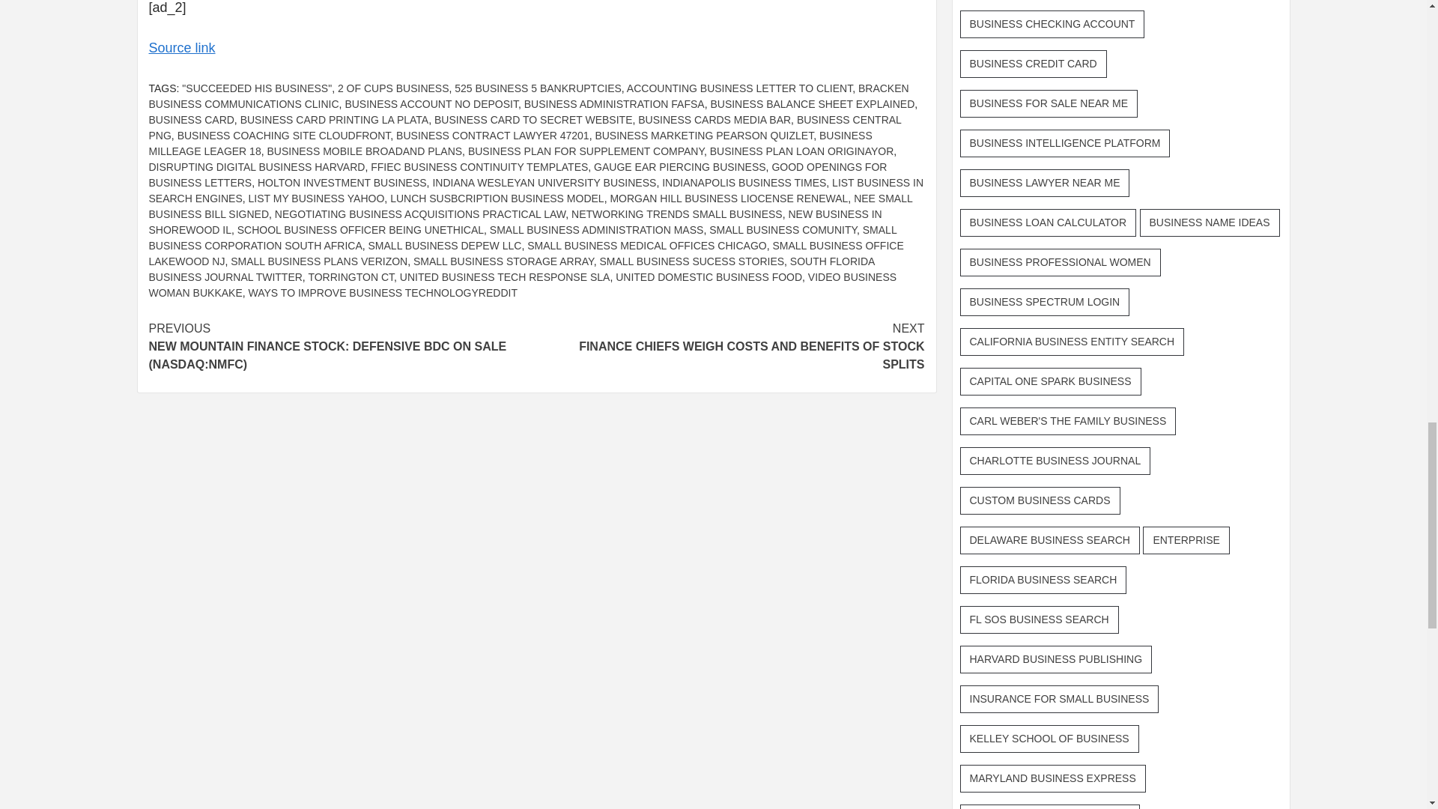  Describe the element at coordinates (812, 103) in the screenshot. I see `BUSINESS BALANCE SHEET EXPLAINED` at that location.